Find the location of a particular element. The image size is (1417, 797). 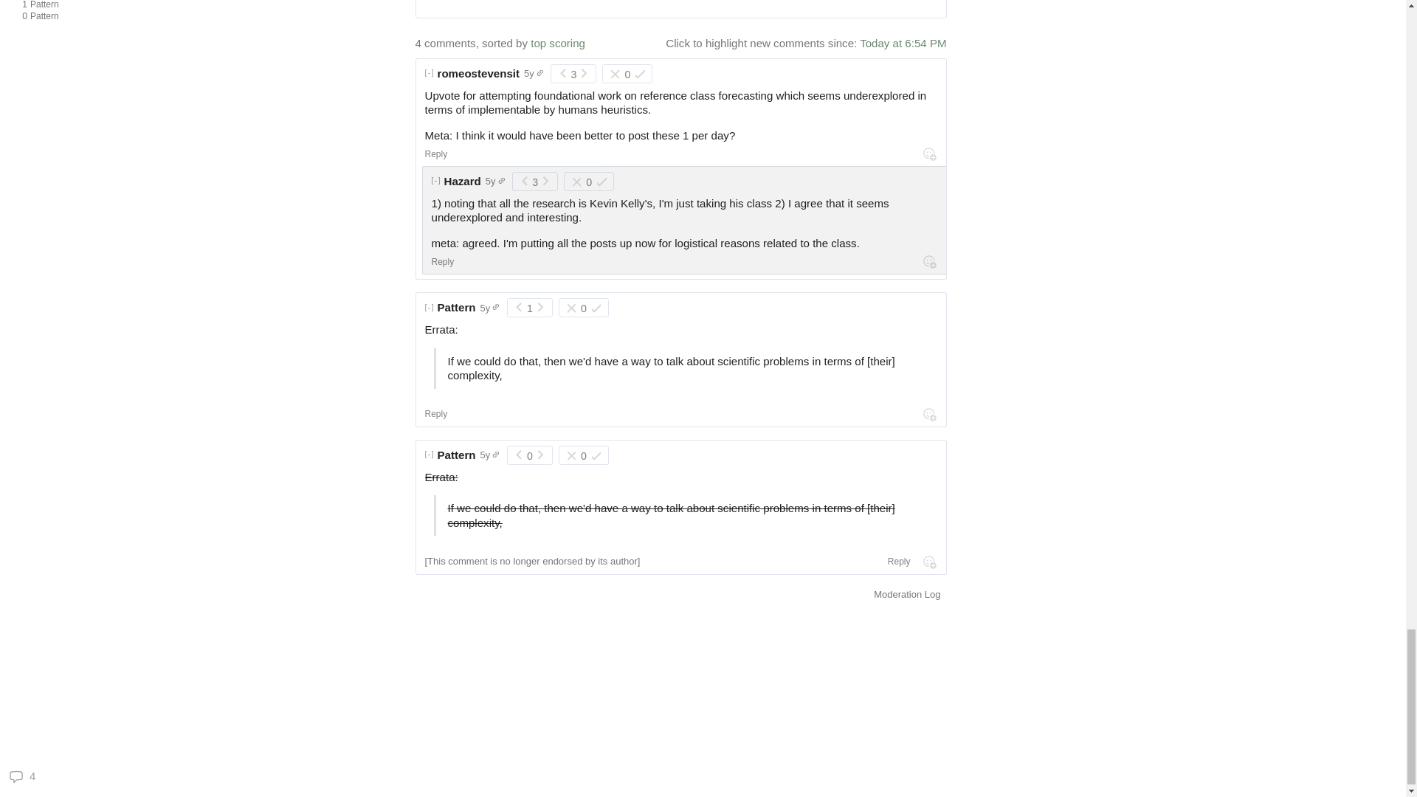

SUBMIT is located at coordinates (463, 180).